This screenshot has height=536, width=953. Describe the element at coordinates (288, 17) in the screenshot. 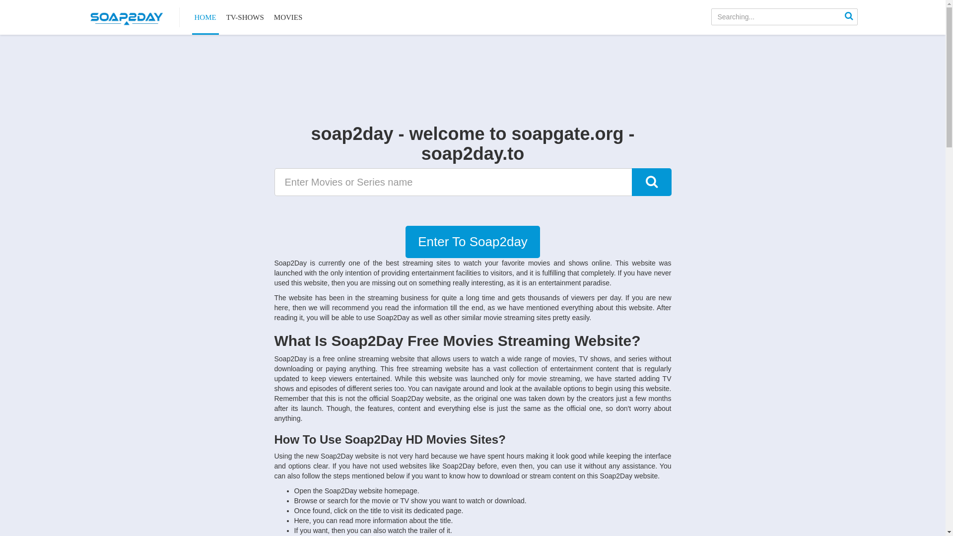

I see `MOVIES` at that location.